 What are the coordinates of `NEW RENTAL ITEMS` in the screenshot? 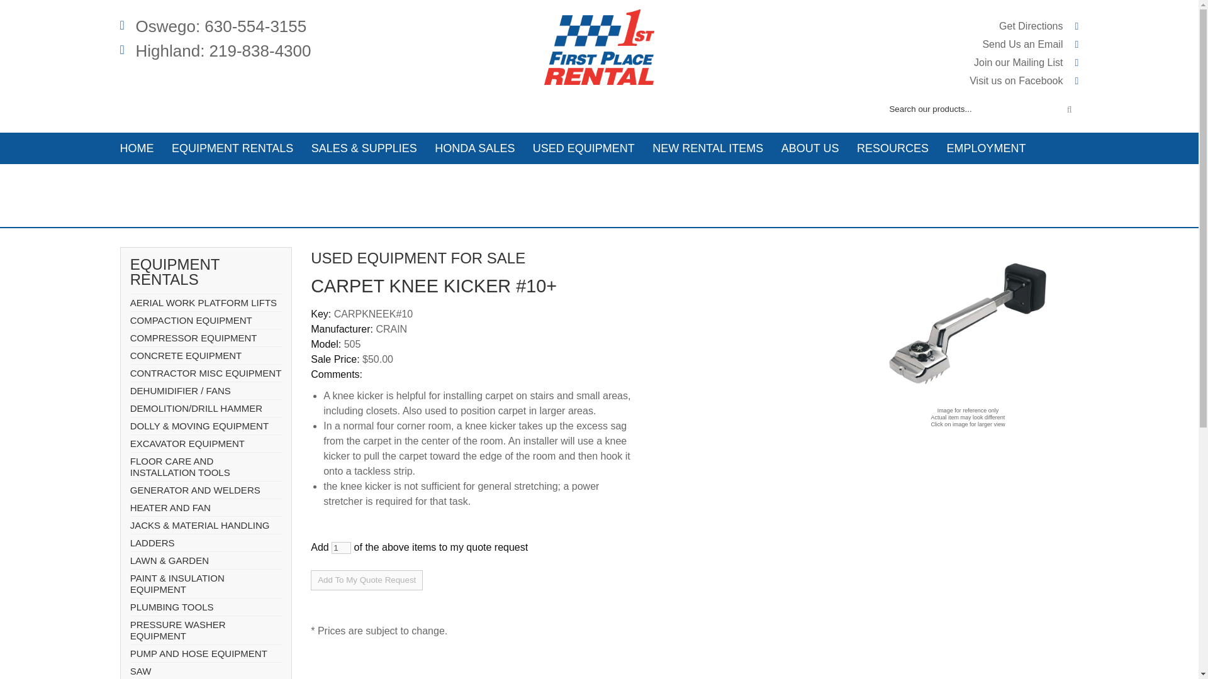 It's located at (707, 148).